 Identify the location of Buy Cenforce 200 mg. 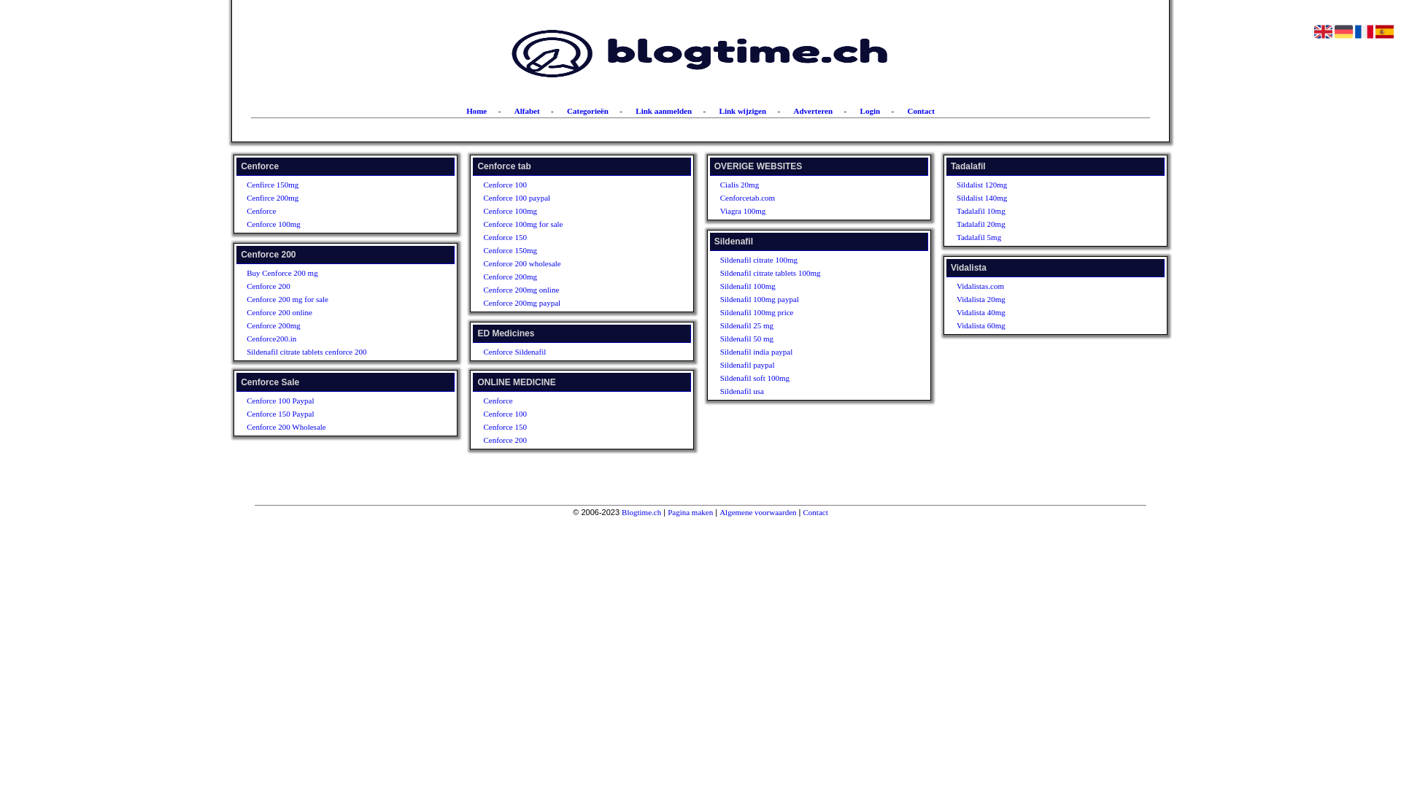
(331, 273).